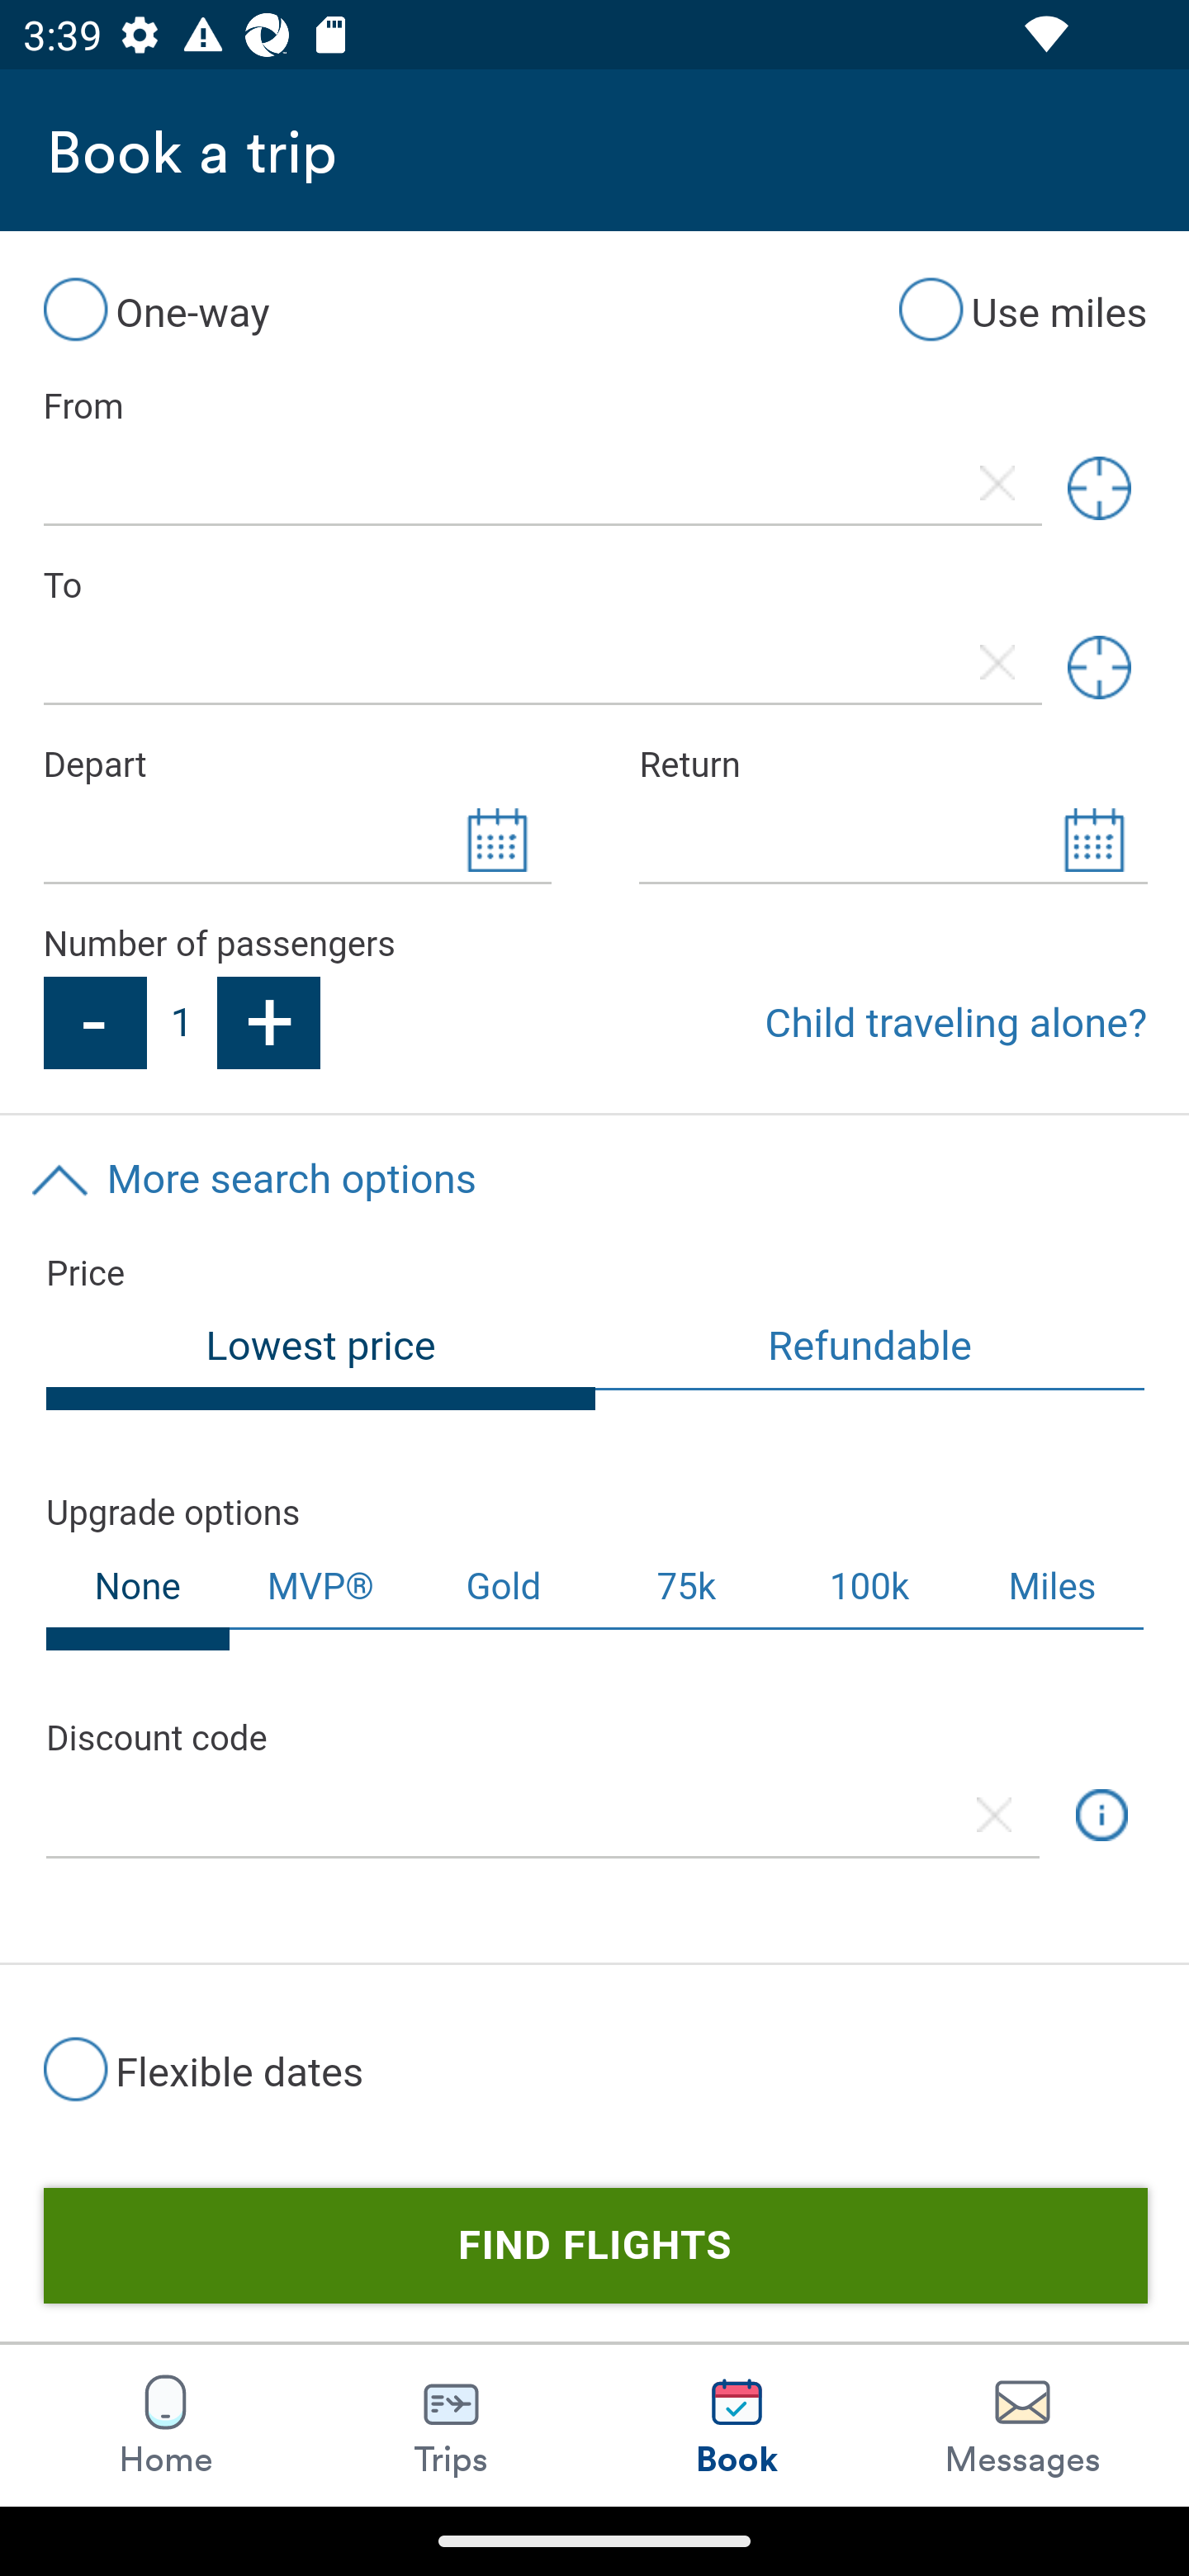  Describe the element at coordinates (165, 2425) in the screenshot. I see `Home` at that location.